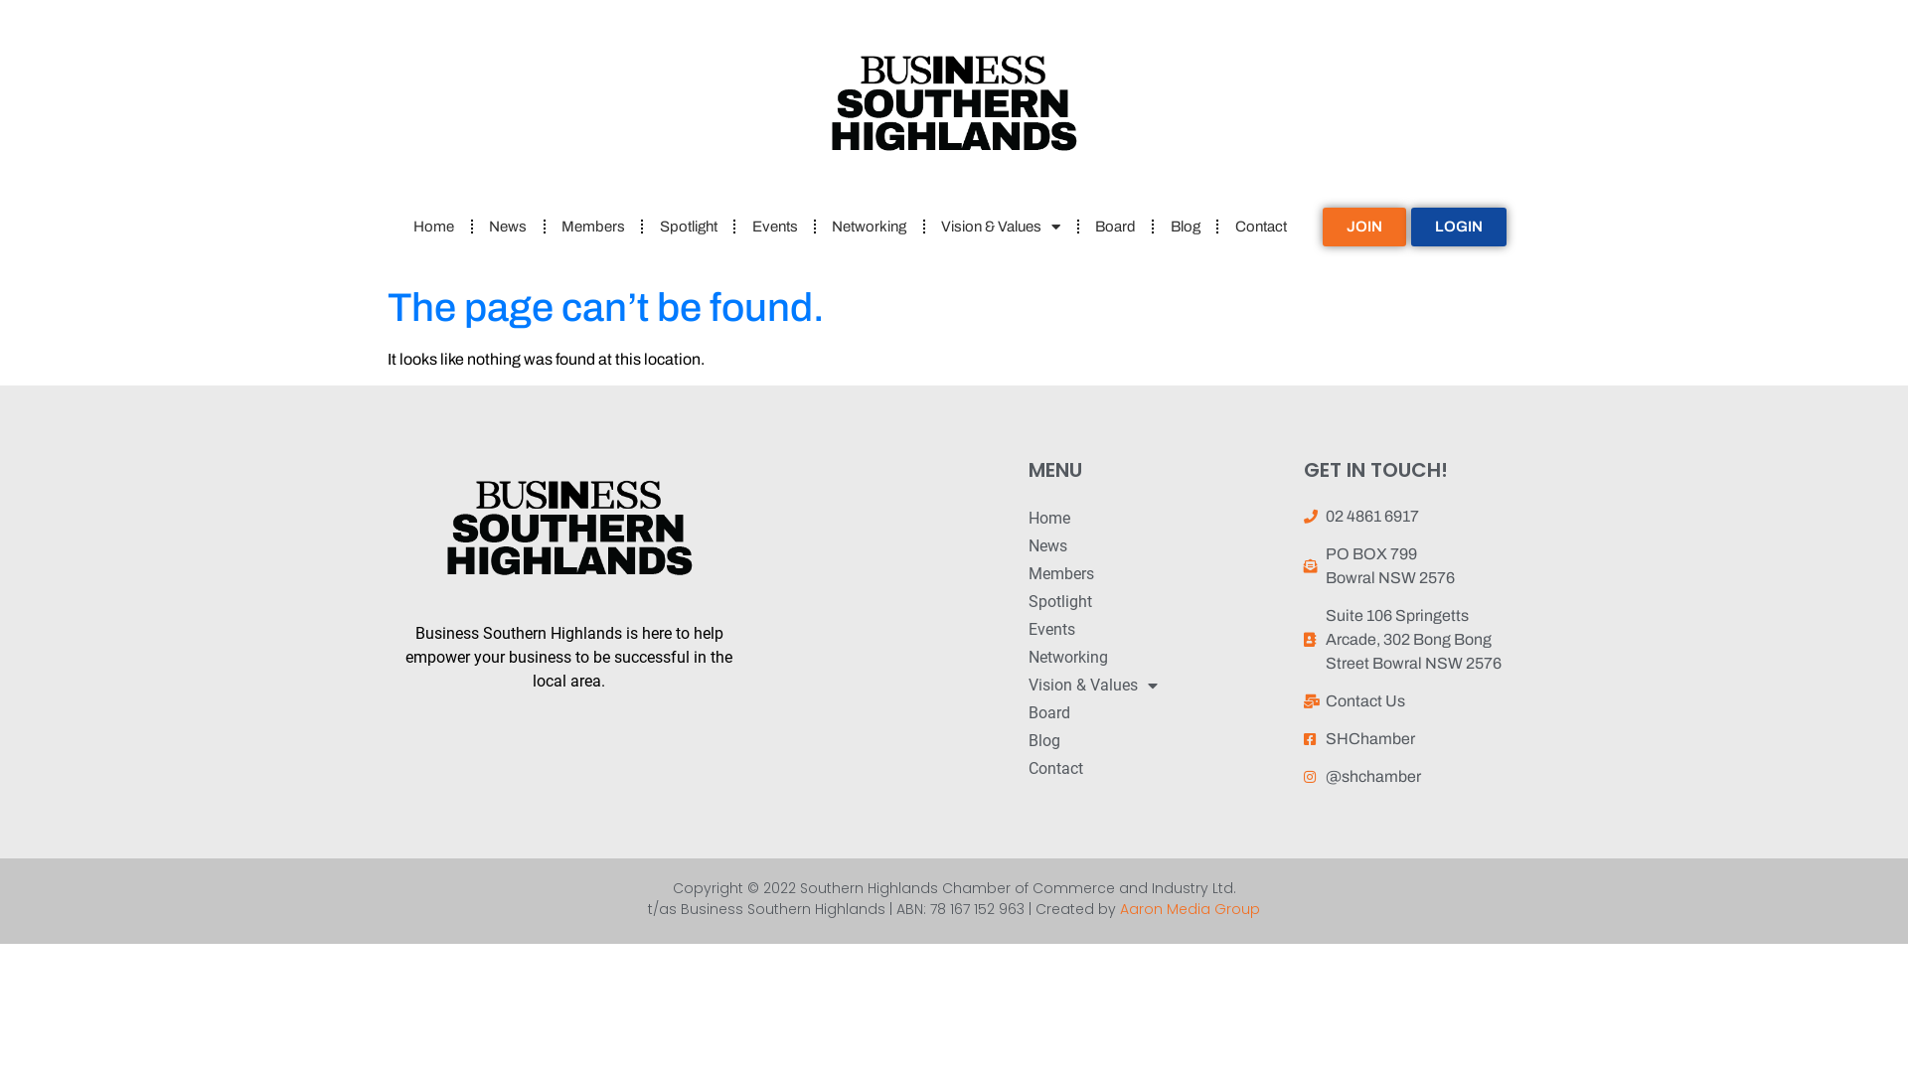 This screenshot has width=1908, height=1073. I want to click on Home, so click(434, 227).